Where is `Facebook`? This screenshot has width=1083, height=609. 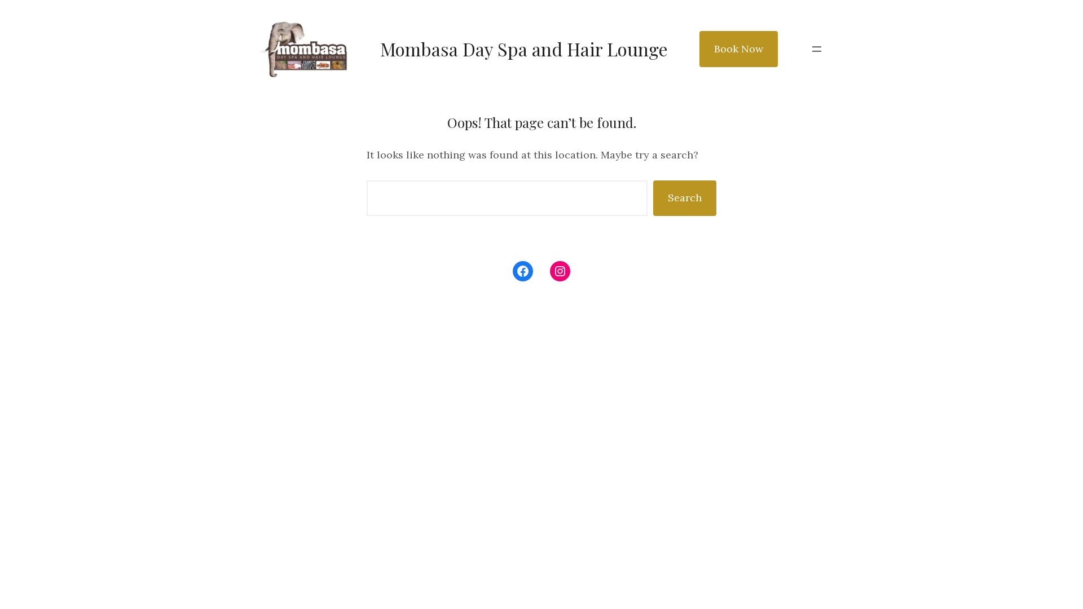 Facebook is located at coordinates (523, 271).